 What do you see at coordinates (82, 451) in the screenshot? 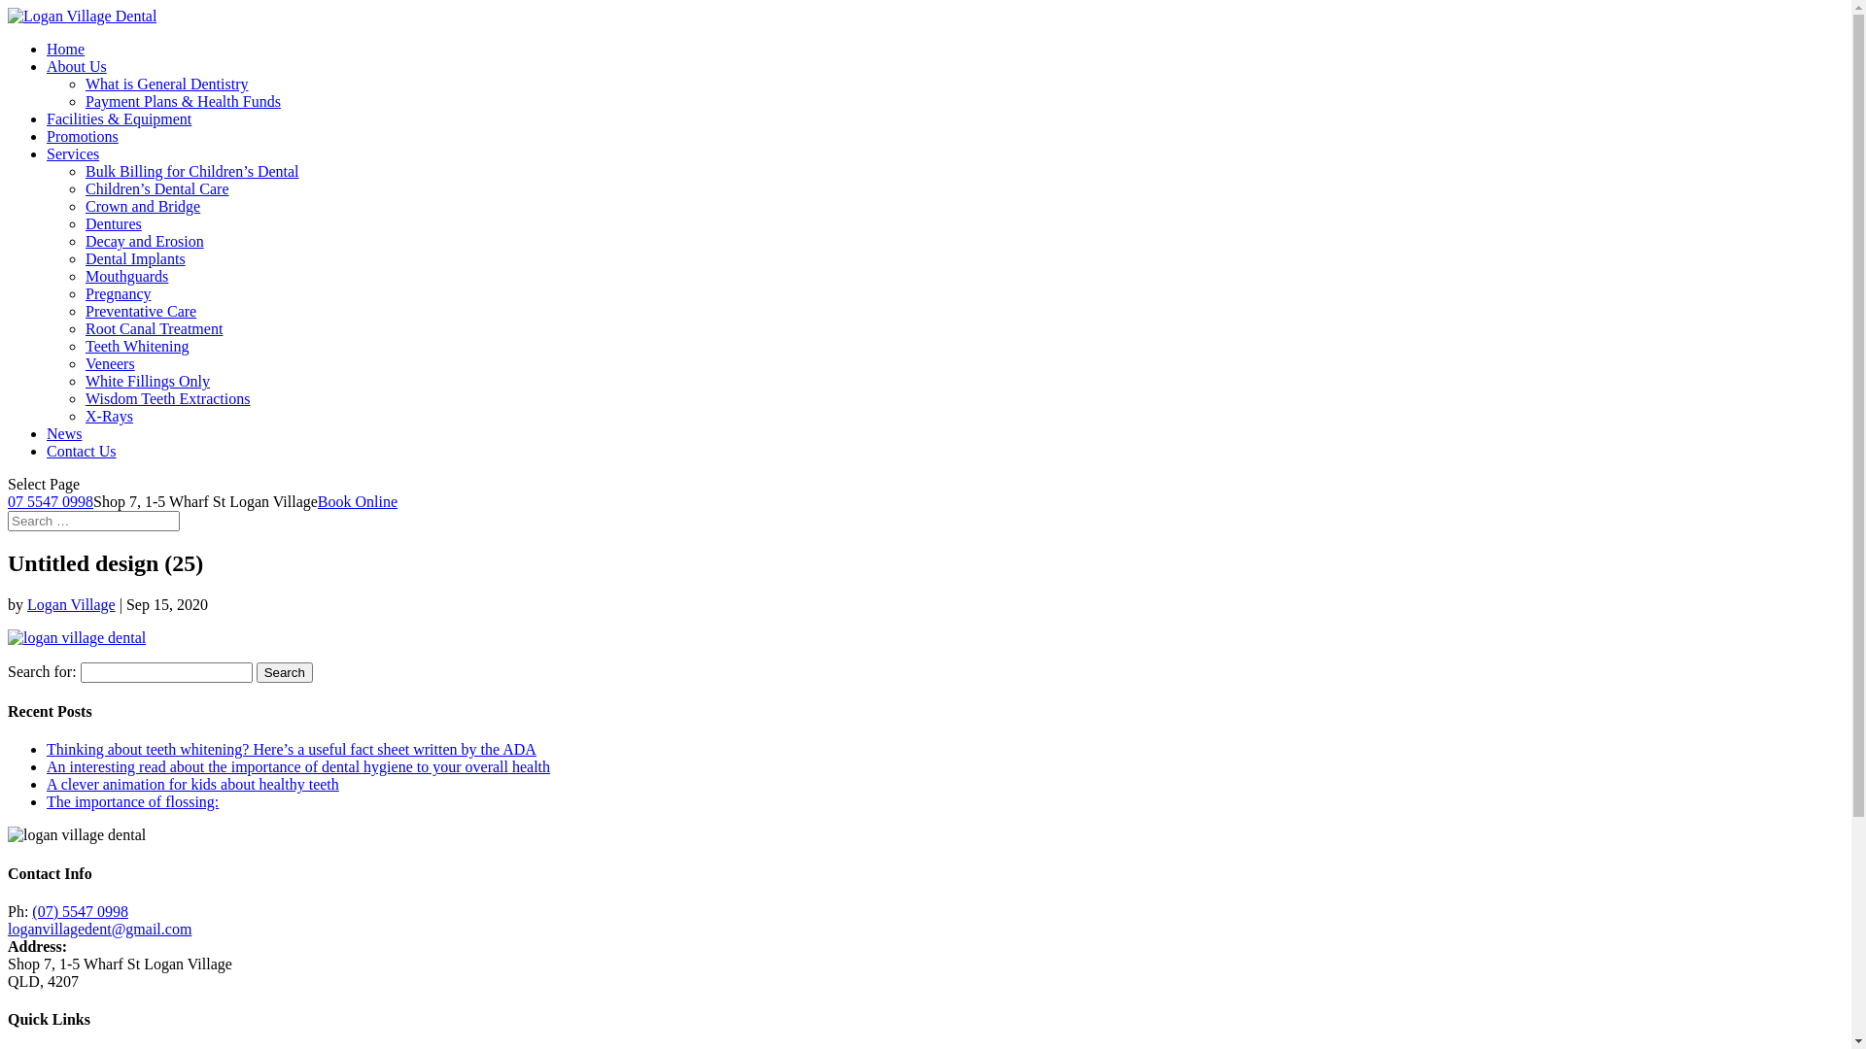
I see `Contact Us` at bounding box center [82, 451].